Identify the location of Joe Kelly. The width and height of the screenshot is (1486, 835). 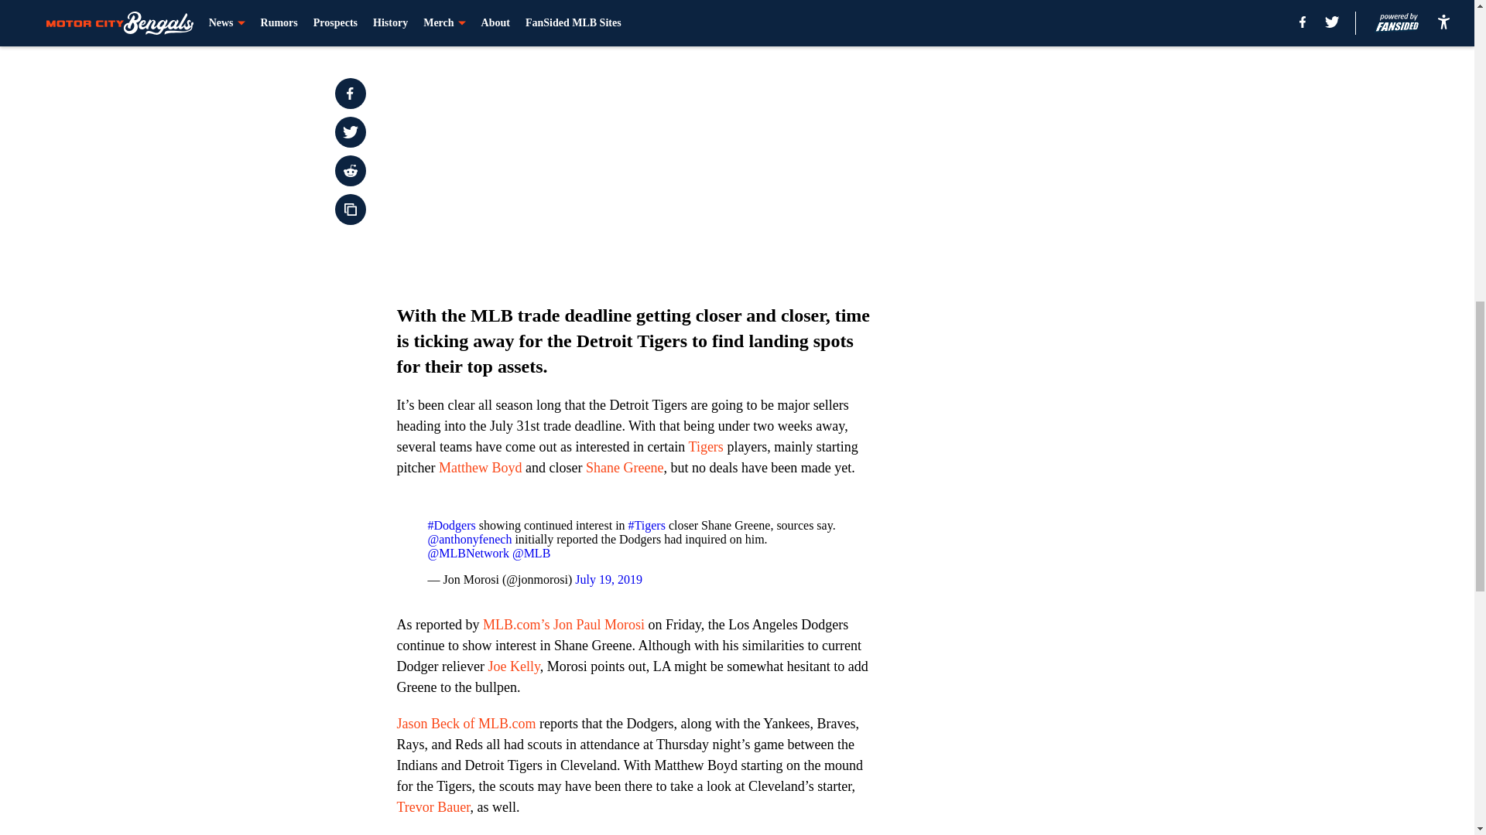
(512, 666).